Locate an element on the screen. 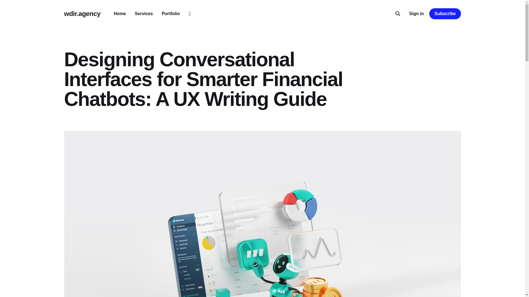 The width and height of the screenshot is (529, 297). Sign in is located at coordinates (416, 13).